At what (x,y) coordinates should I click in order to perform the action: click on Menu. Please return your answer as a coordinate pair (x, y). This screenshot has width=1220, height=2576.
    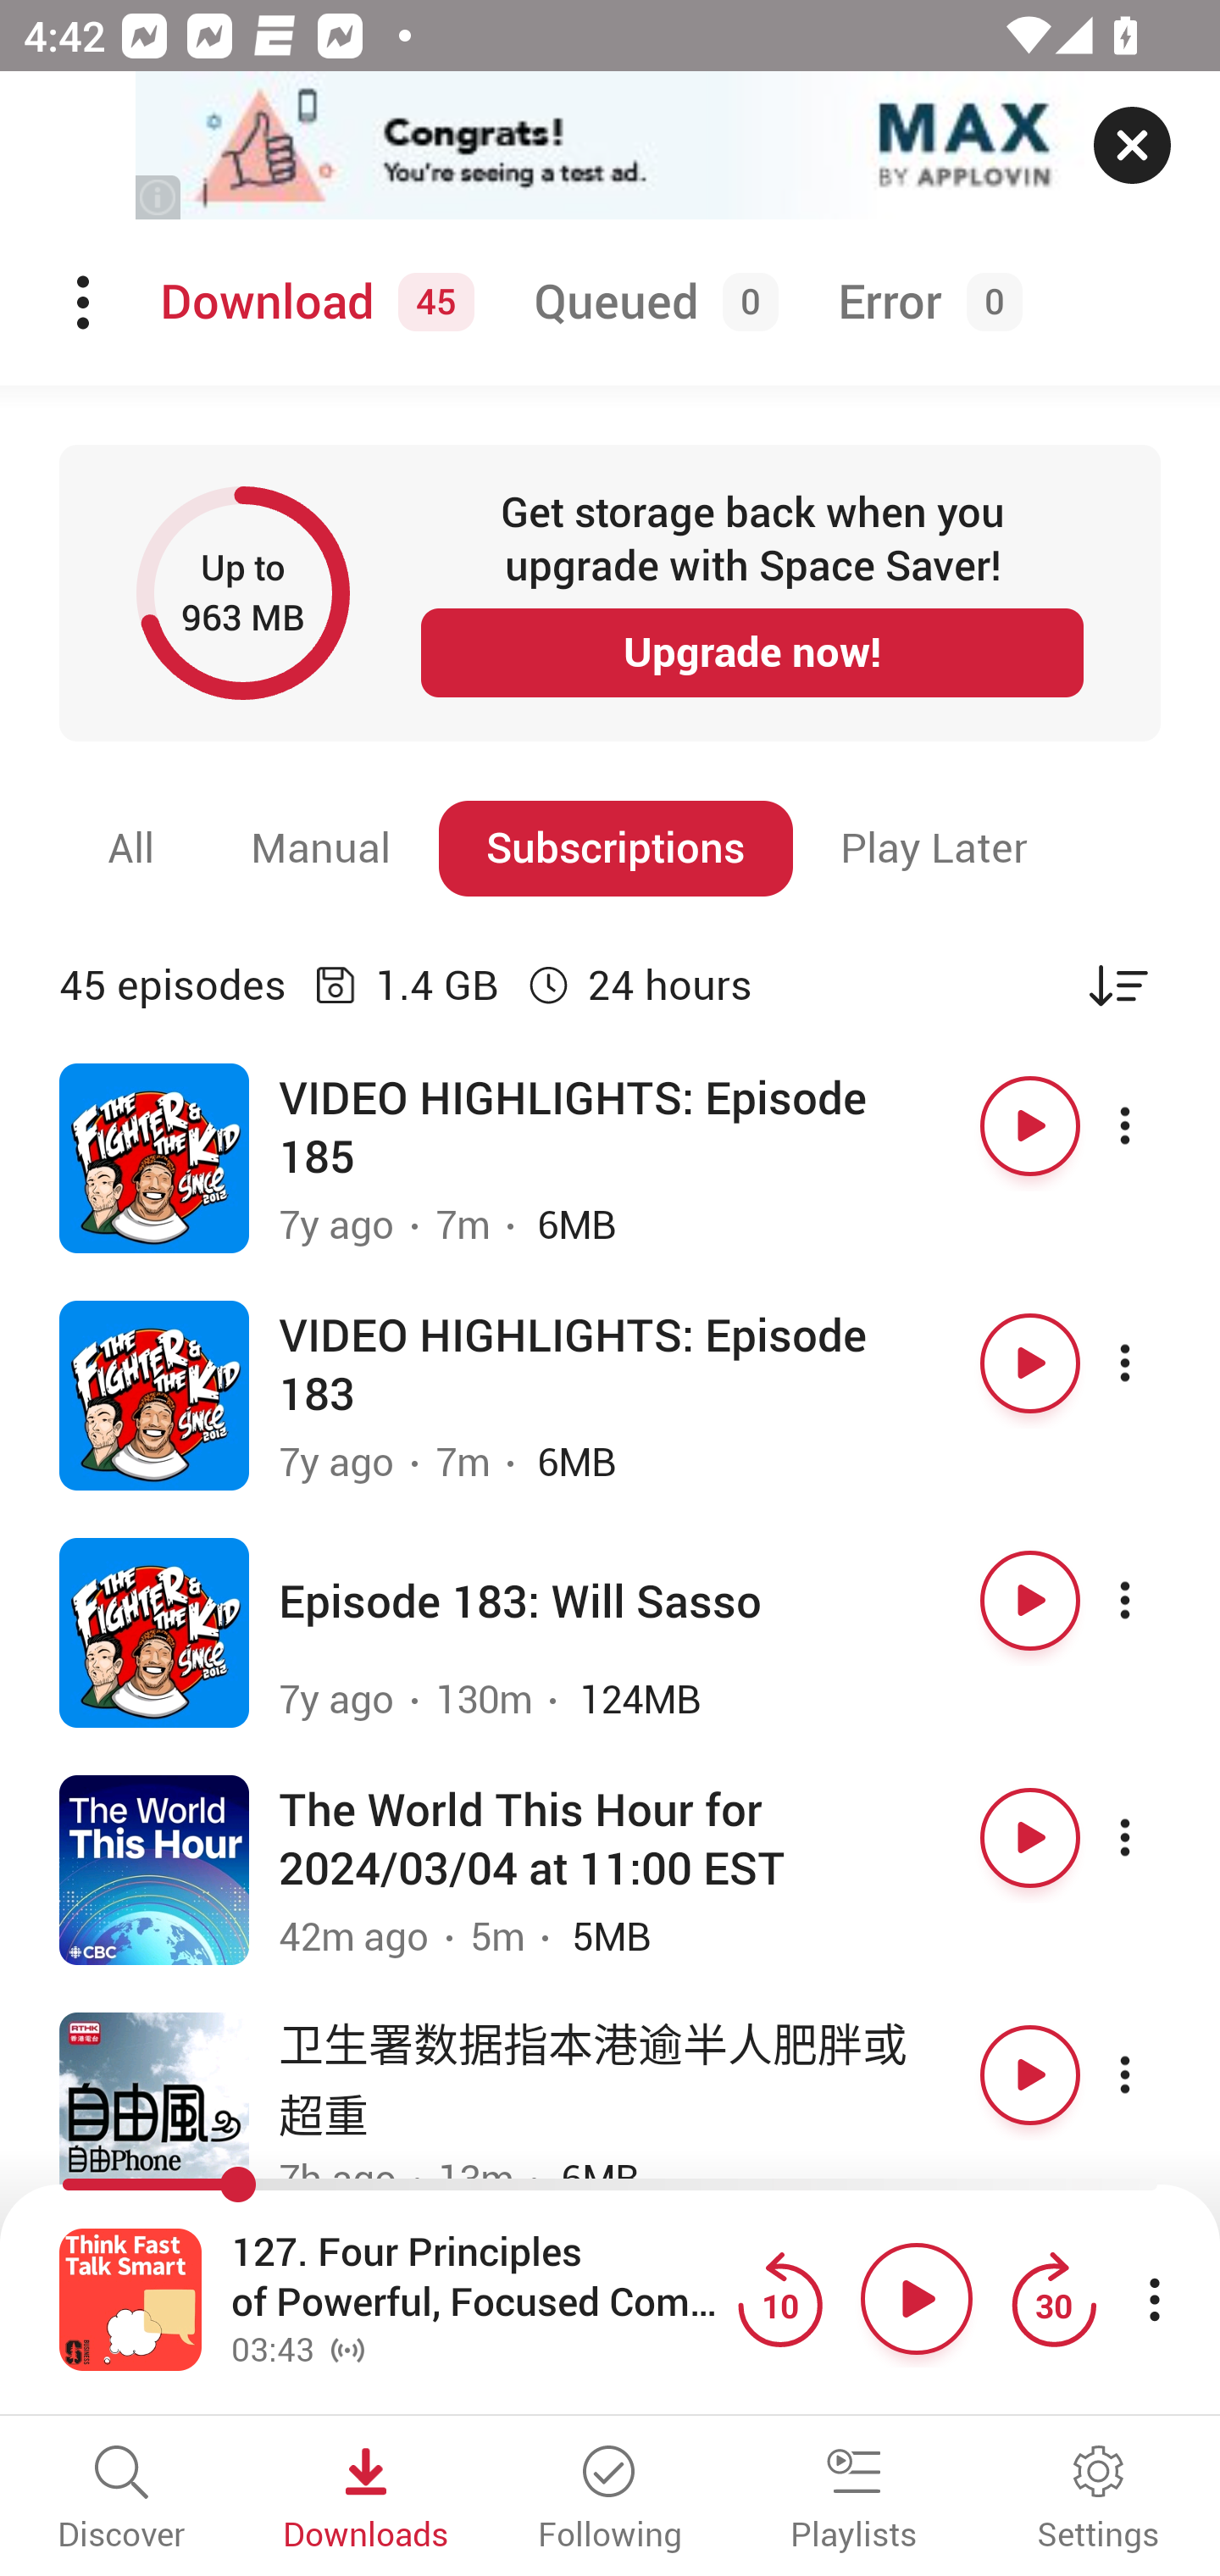
    Looking at the image, I should click on (86, 303).